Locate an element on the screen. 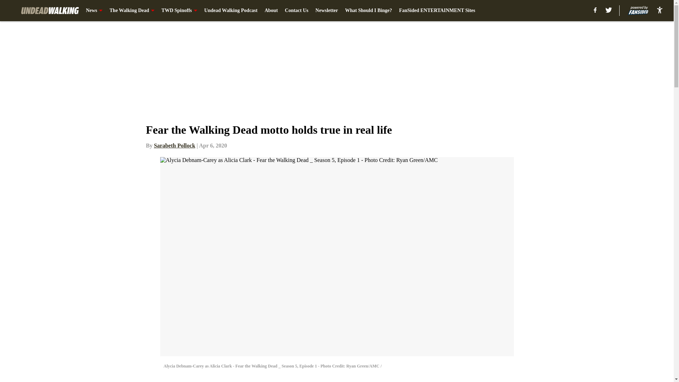  Sarabeth Pollock is located at coordinates (175, 145).